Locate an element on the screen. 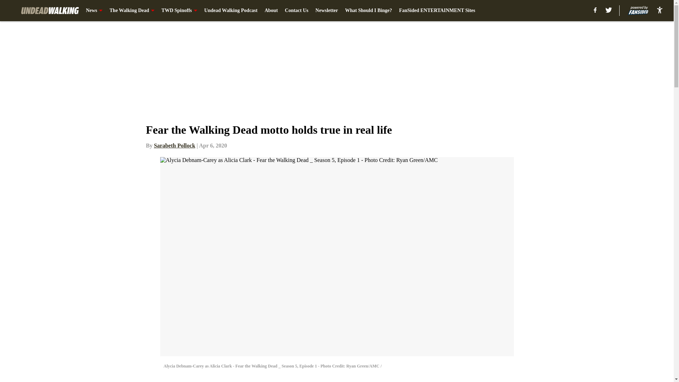  Sarabeth Pollock is located at coordinates (175, 145).